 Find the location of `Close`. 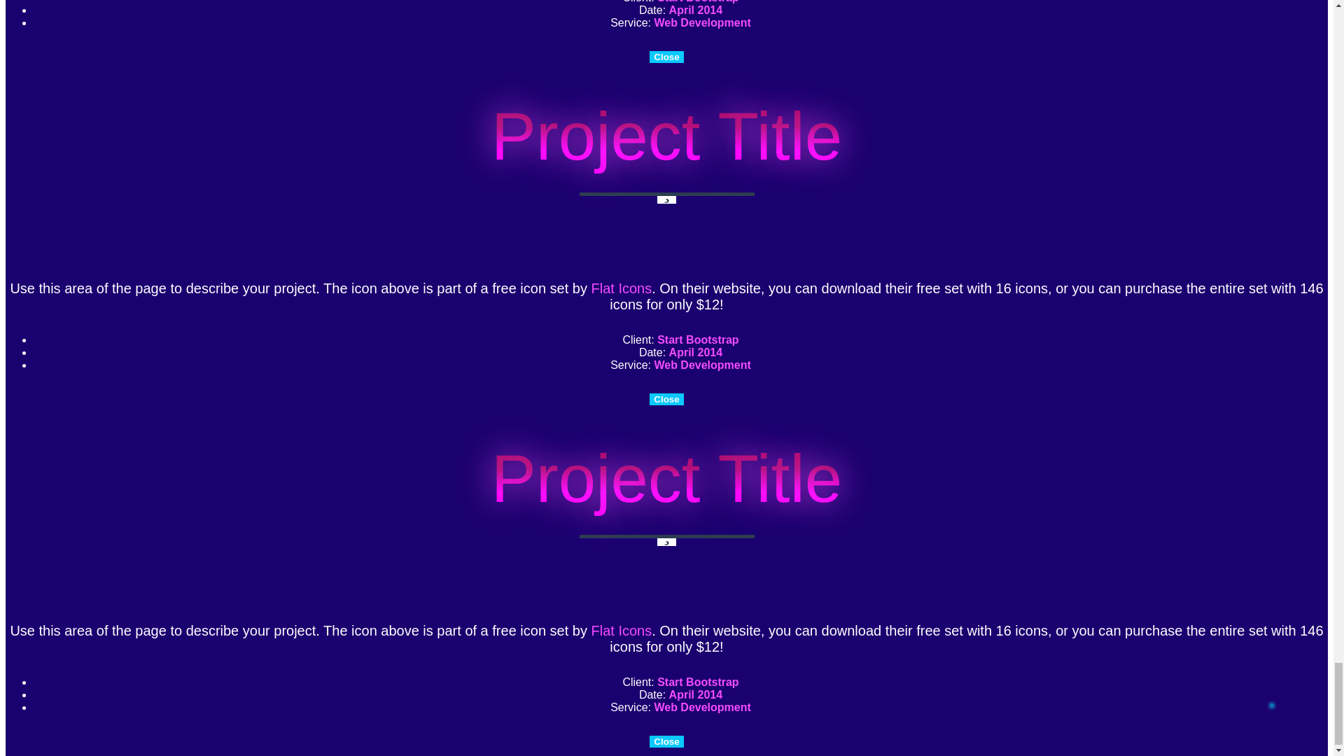

Close is located at coordinates (666, 741).